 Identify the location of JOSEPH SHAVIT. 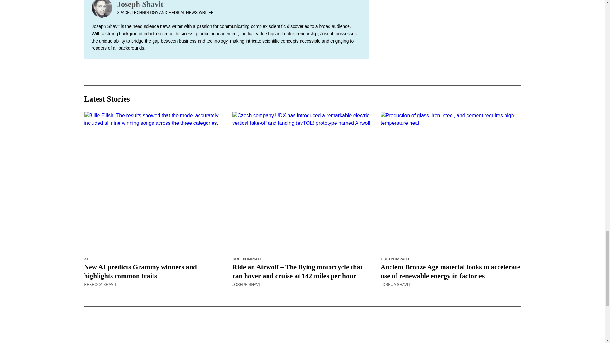
(247, 284).